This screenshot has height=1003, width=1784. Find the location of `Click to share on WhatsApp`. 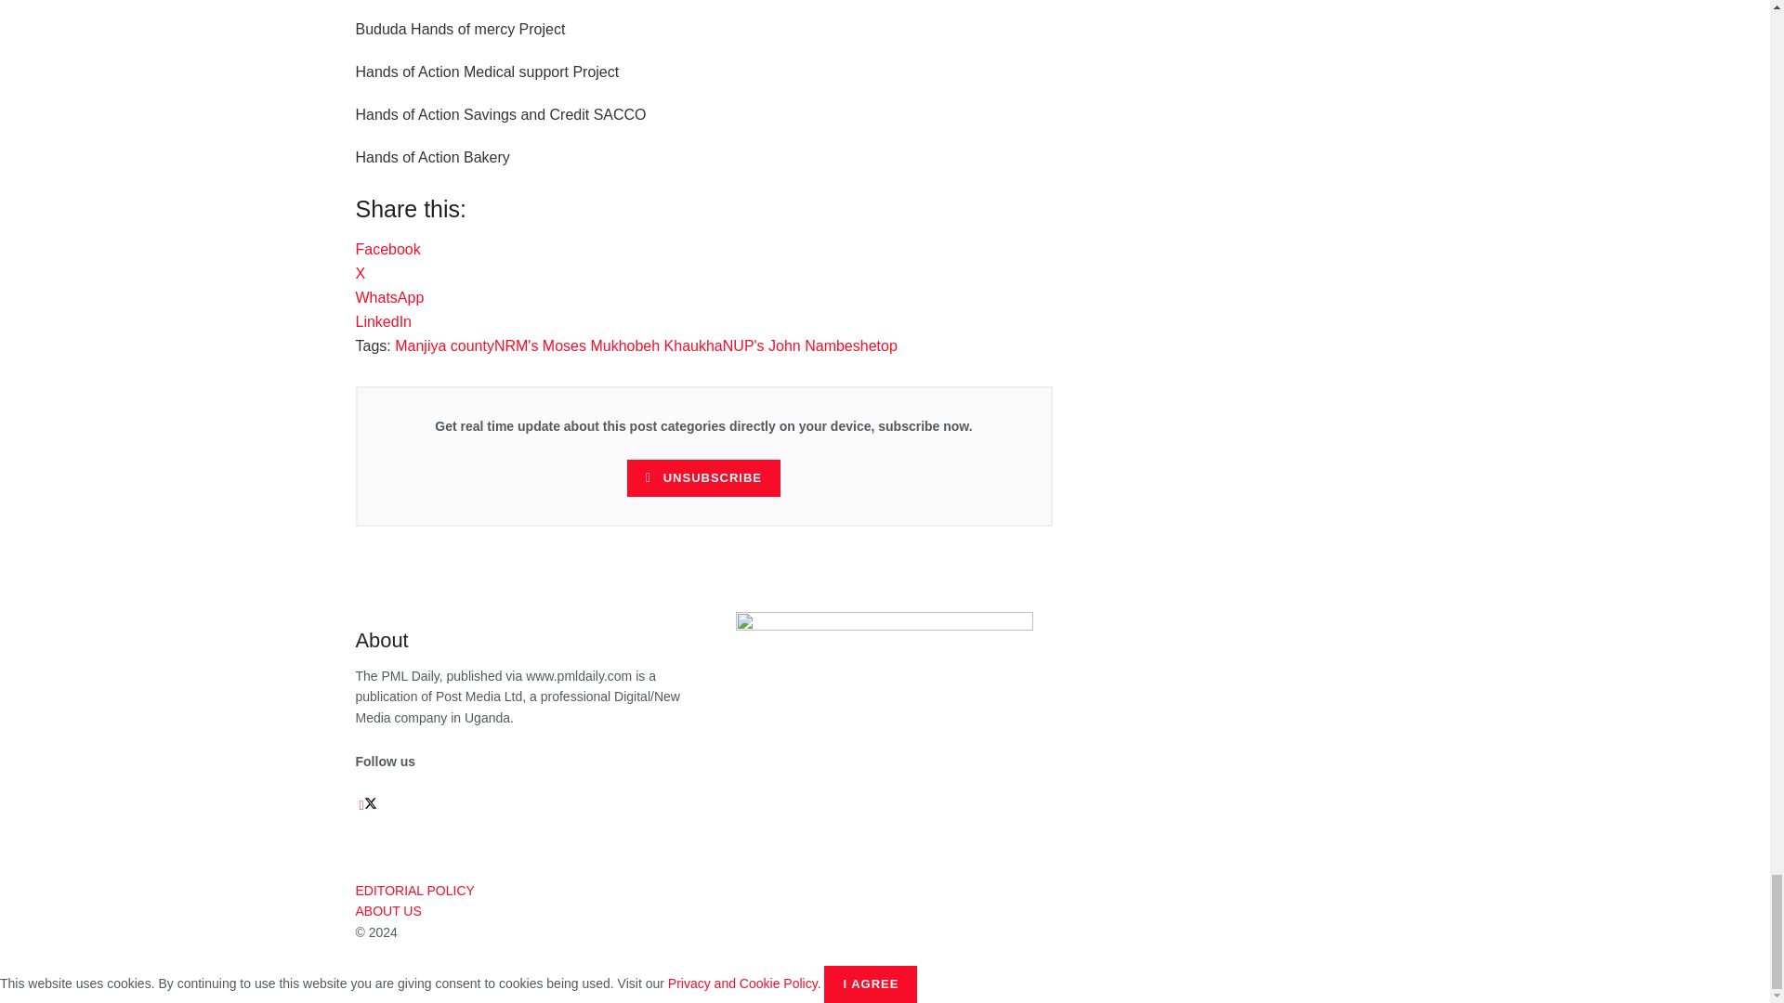

Click to share on WhatsApp is located at coordinates (389, 297).